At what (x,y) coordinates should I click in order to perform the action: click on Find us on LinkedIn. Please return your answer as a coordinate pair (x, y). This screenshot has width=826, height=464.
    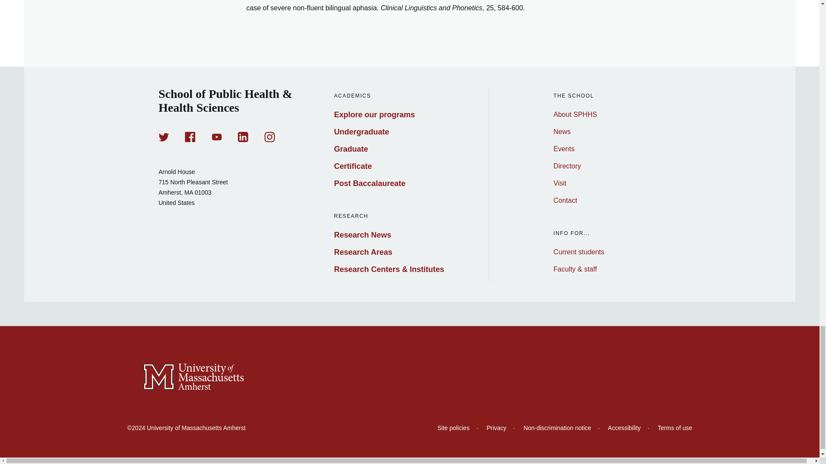
    Looking at the image, I should click on (243, 137).